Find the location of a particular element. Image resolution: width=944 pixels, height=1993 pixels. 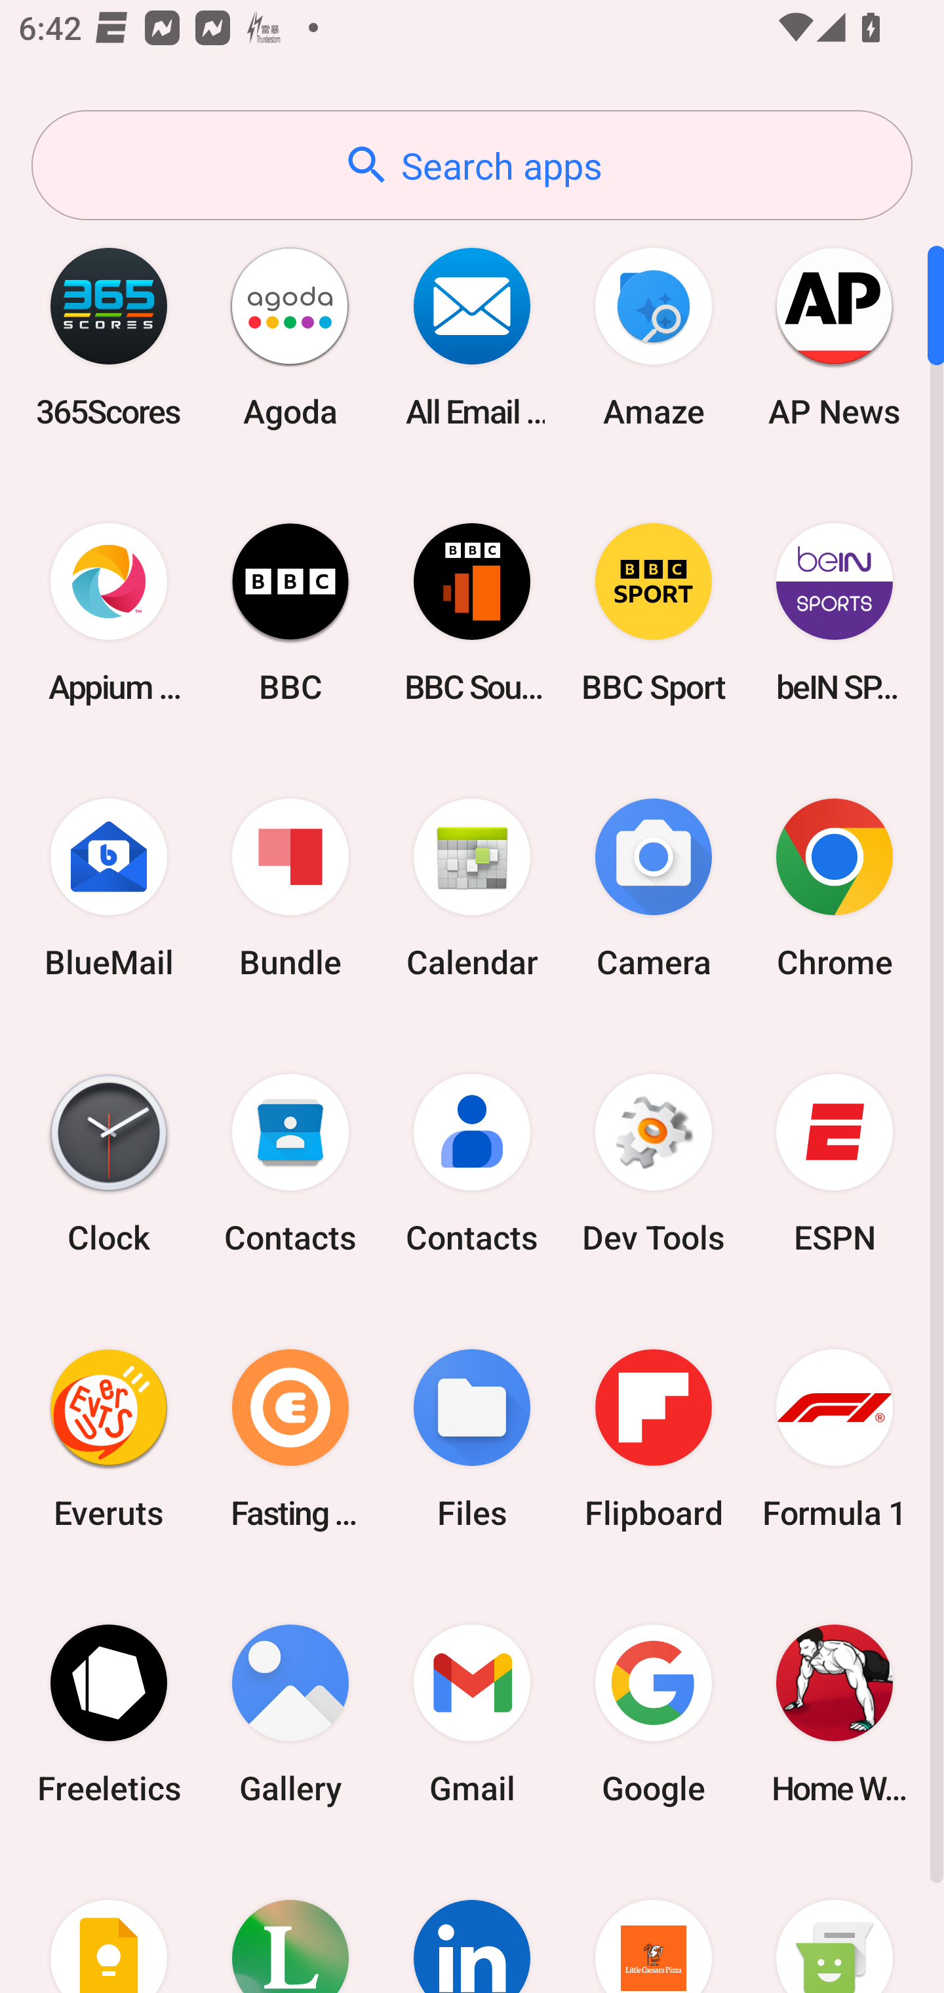

Lifesum is located at coordinates (290, 1922).